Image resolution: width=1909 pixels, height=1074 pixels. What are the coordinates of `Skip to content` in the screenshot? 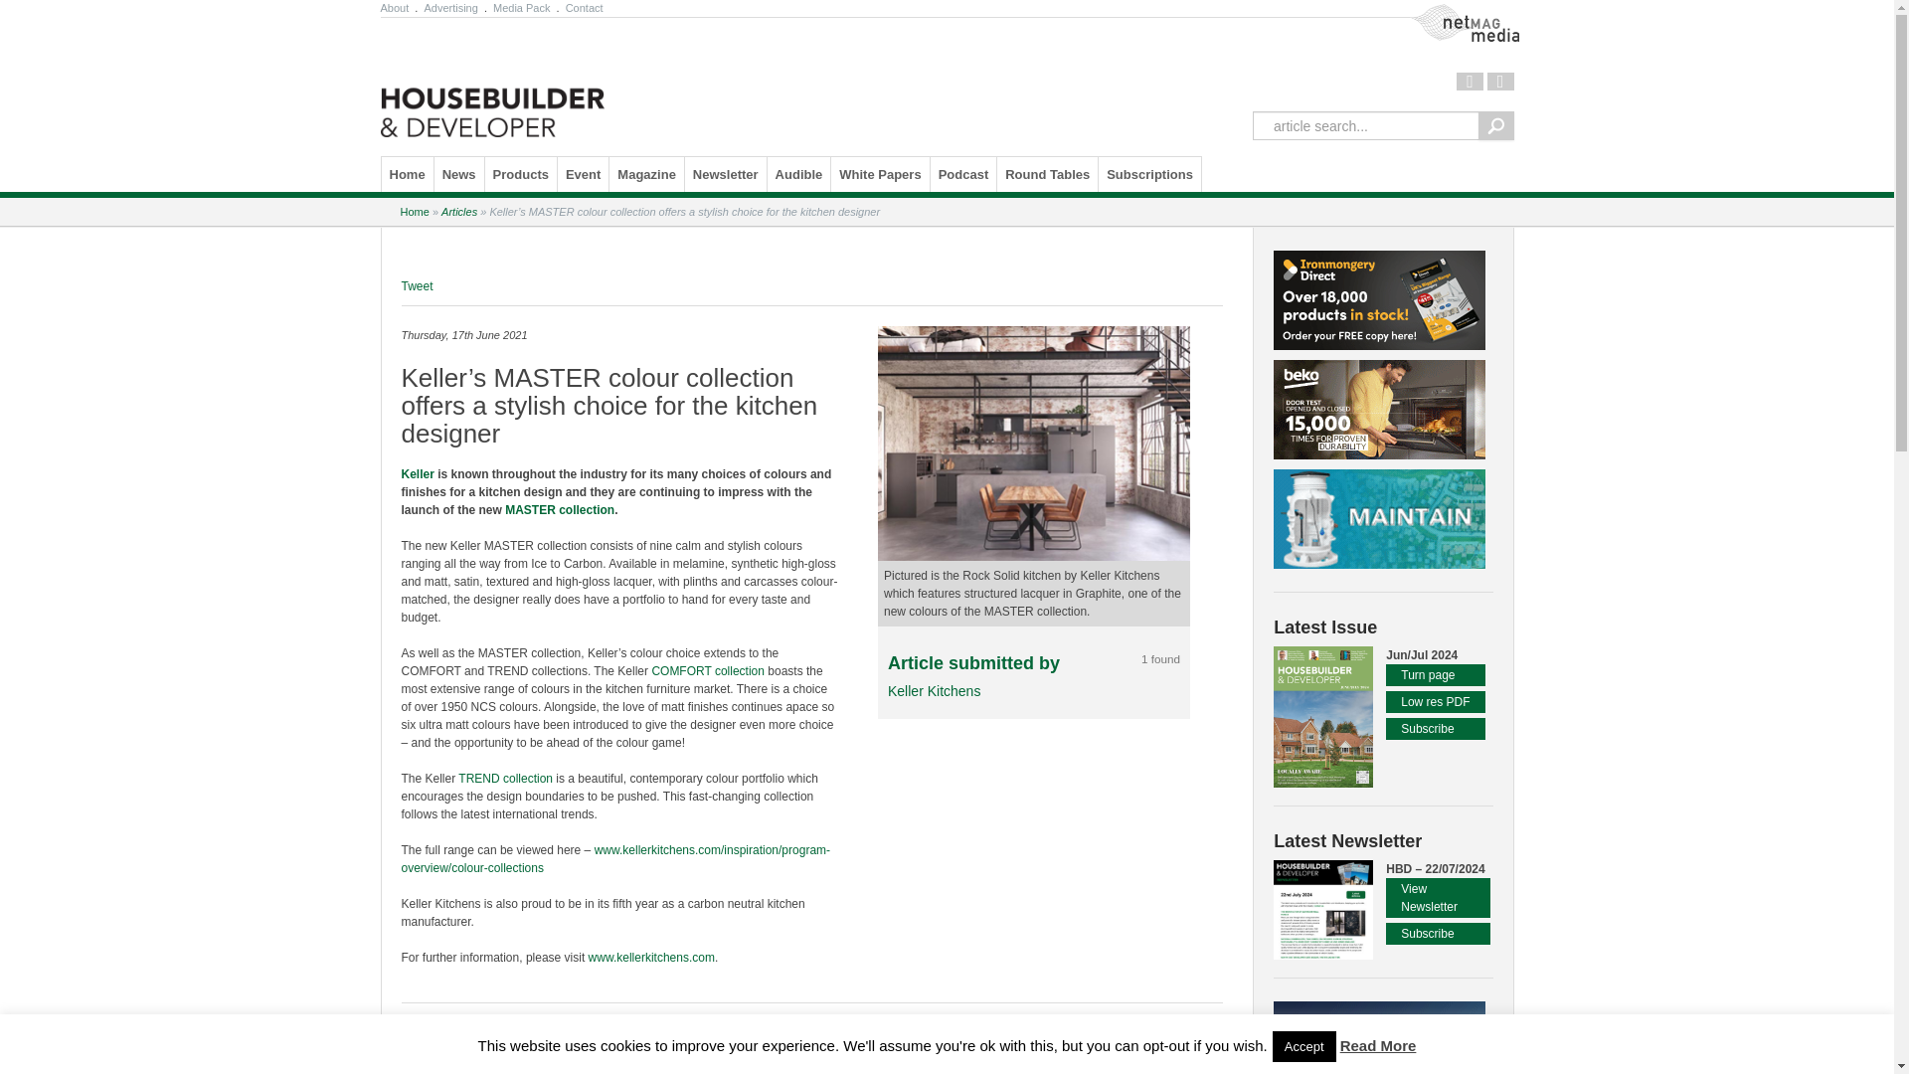 It's located at (434, 173).